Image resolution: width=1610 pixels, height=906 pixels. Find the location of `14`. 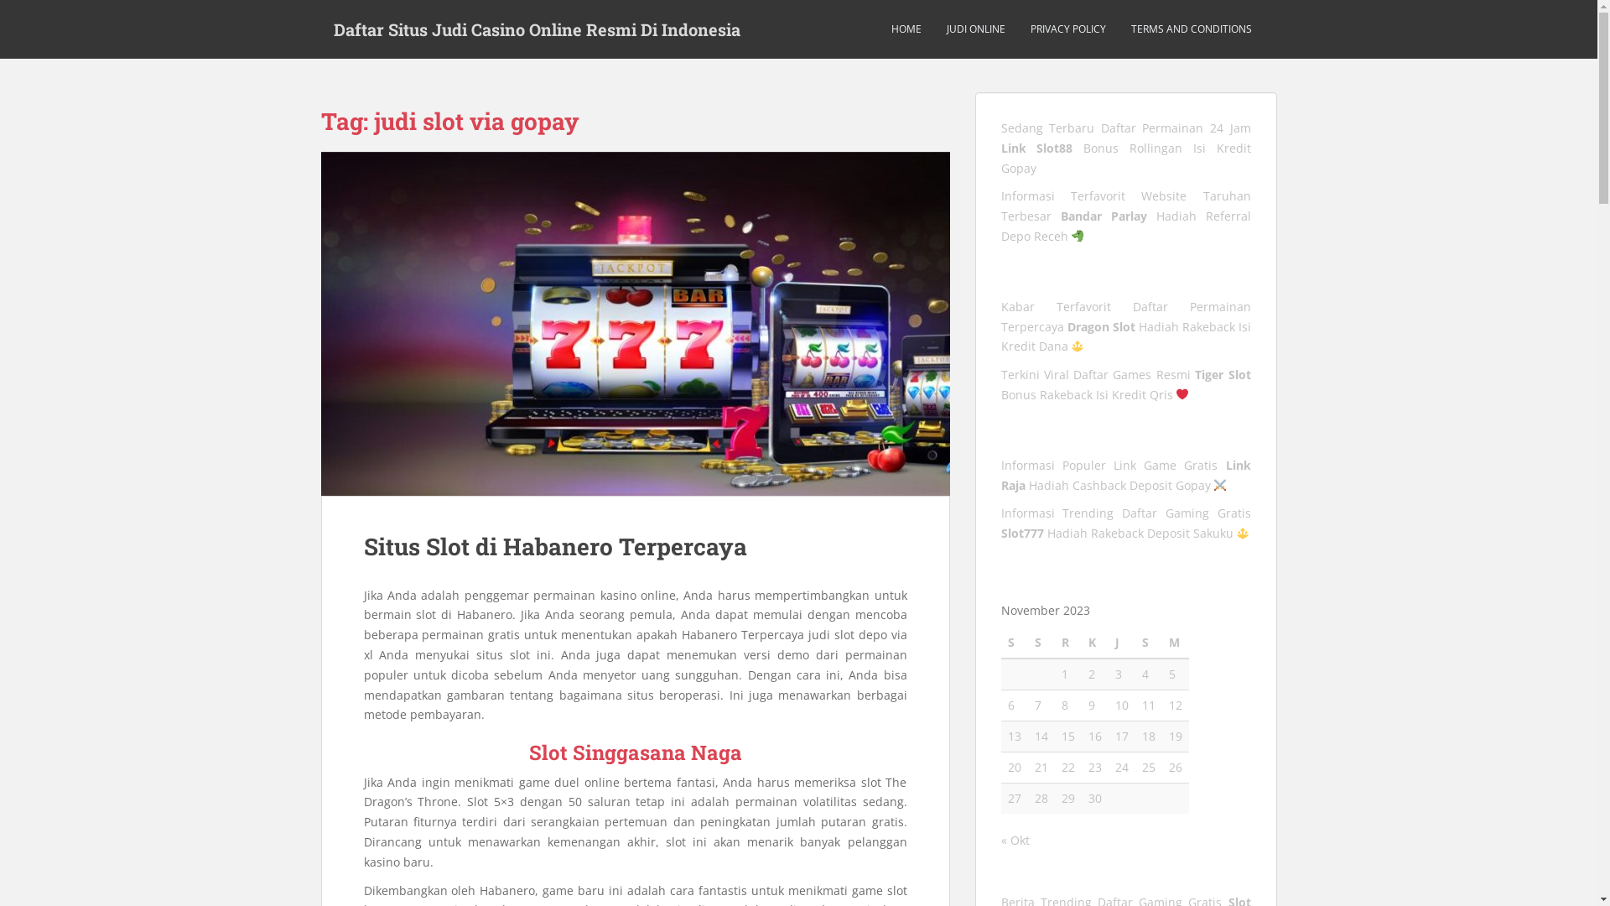

14 is located at coordinates (1041, 737).